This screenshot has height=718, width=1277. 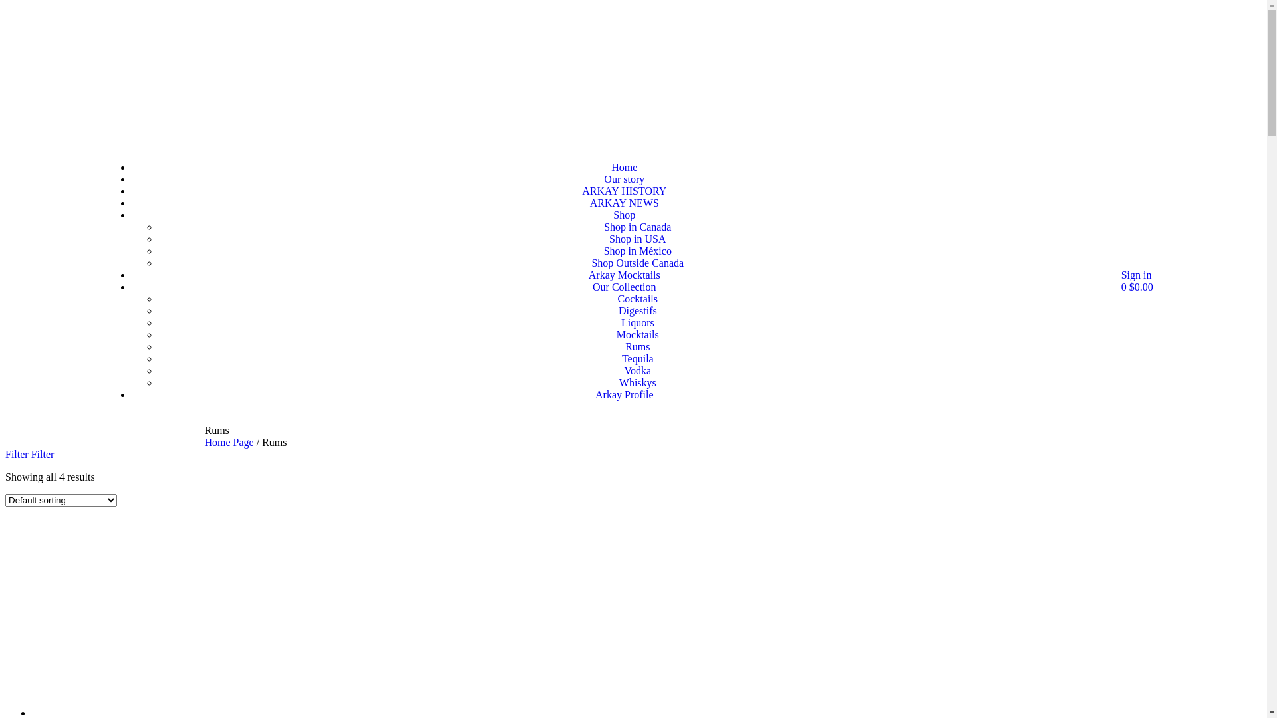 I want to click on Liquors, so click(x=637, y=323).